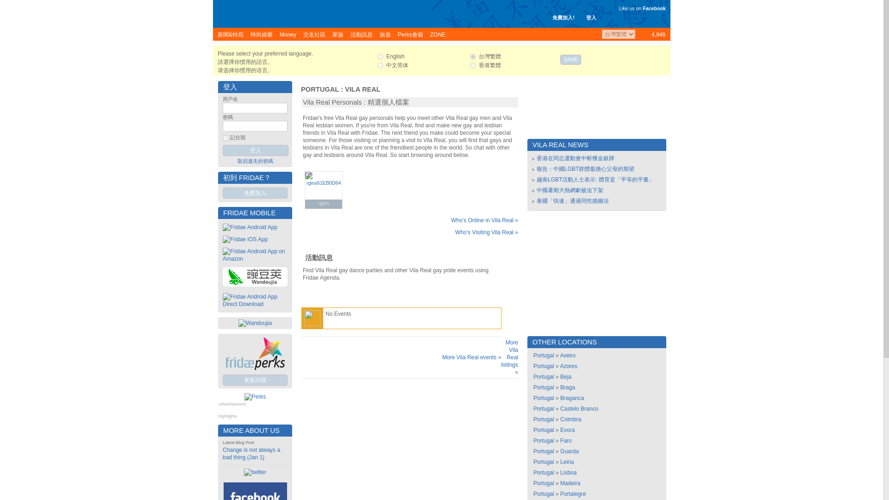  Describe the element at coordinates (652, 34) in the screenshot. I see `Worldwide` at that location.